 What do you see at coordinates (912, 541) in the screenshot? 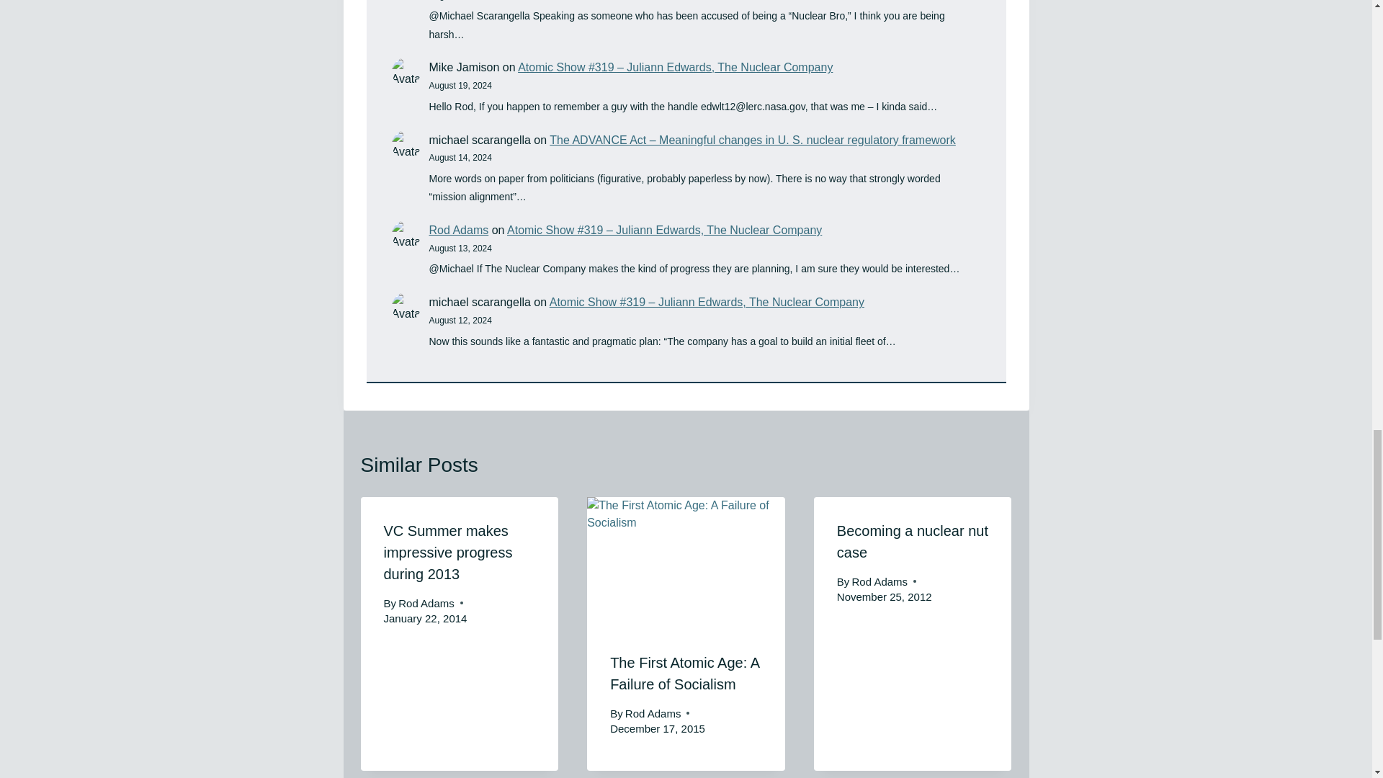
I see `Becoming a nuclear nut case` at bounding box center [912, 541].